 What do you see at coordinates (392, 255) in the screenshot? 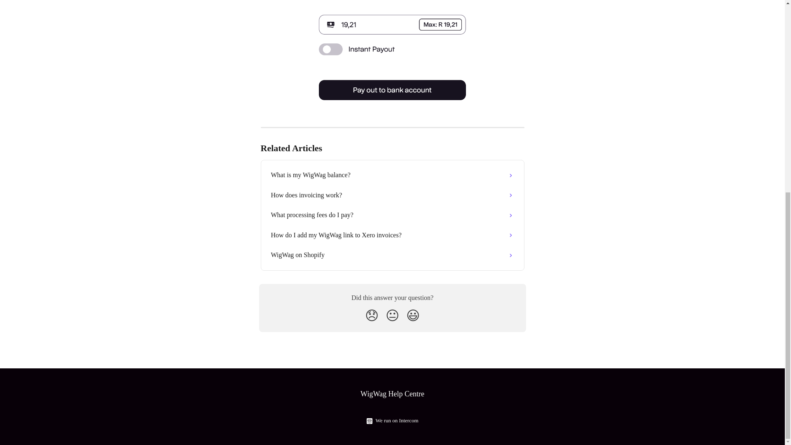
I see `WigWag on Shopify` at bounding box center [392, 255].